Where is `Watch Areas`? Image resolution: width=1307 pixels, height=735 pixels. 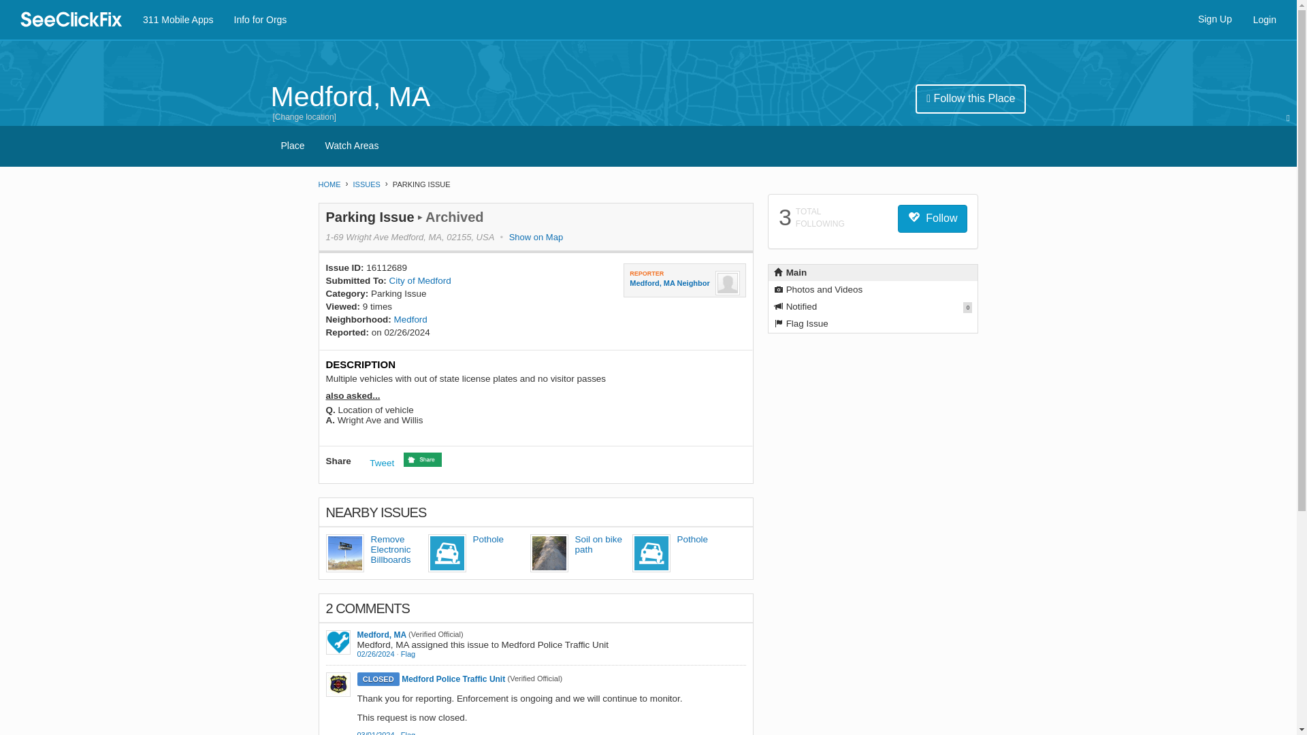
Watch Areas is located at coordinates (352, 146).